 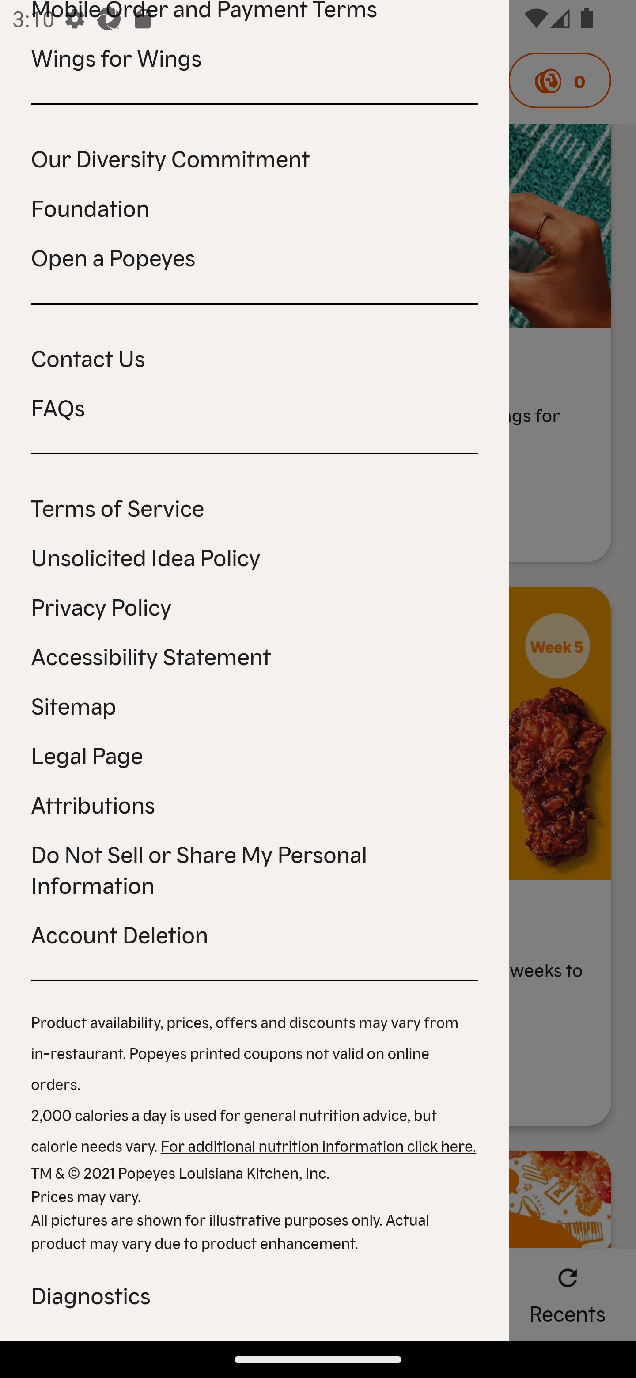 What do you see at coordinates (254, 57) in the screenshot?
I see `Wings for Wings` at bounding box center [254, 57].